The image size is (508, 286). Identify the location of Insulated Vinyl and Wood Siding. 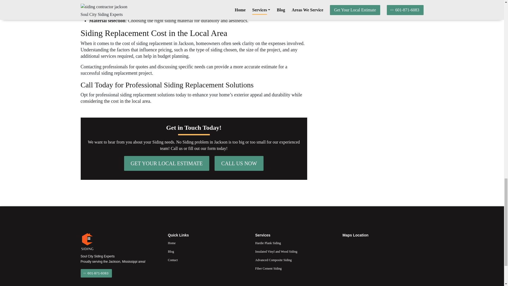
(295, 252).